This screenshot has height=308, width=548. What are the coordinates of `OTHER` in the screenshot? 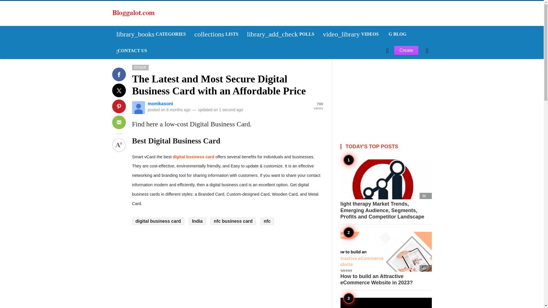 It's located at (140, 67).